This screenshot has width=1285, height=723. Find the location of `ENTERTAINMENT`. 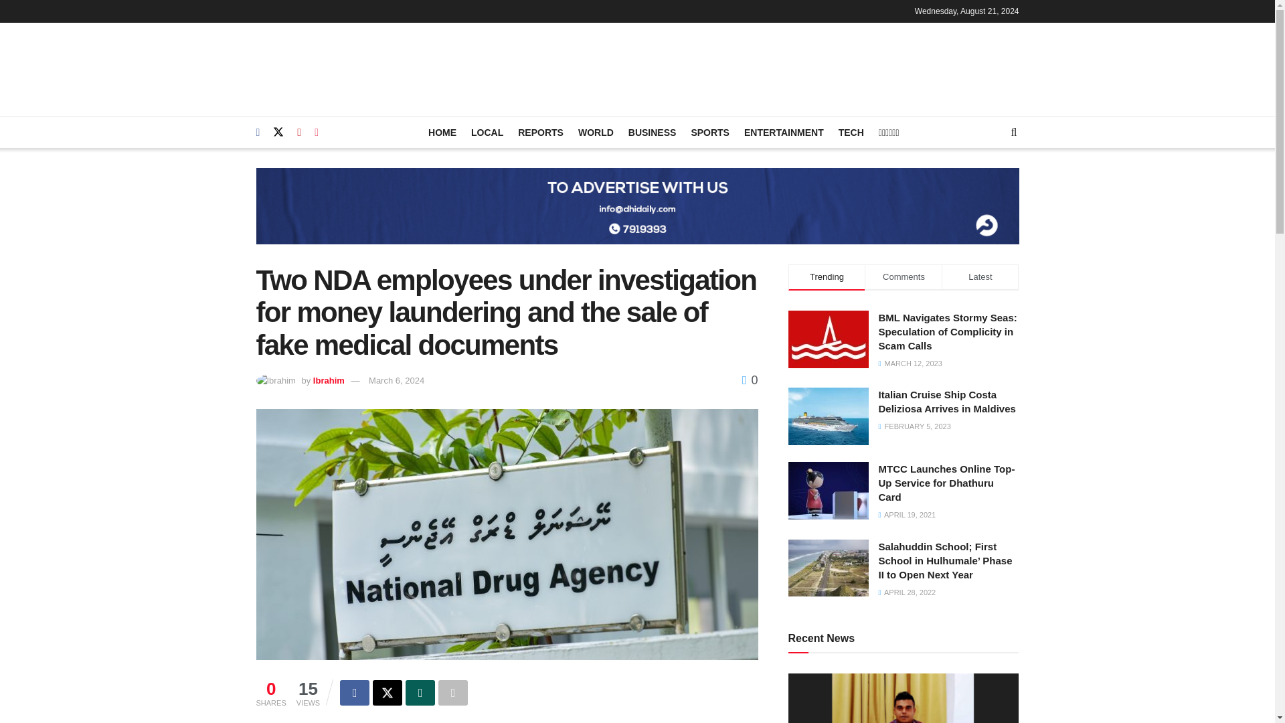

ENTERTAINMENT is located at coordinates (783, 132).